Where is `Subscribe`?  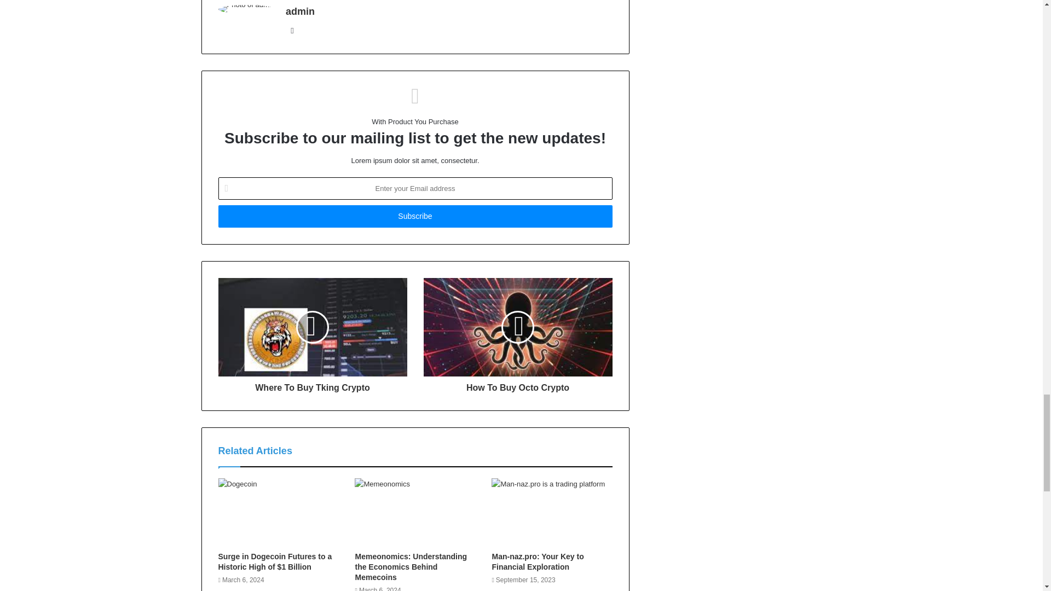 Subscribe is located at coordinates (414, 216).